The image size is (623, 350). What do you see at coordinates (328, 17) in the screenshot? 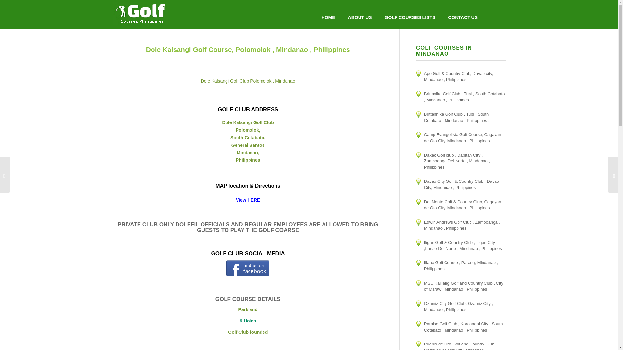
I see `HOME` at bounding box center [328, 17].